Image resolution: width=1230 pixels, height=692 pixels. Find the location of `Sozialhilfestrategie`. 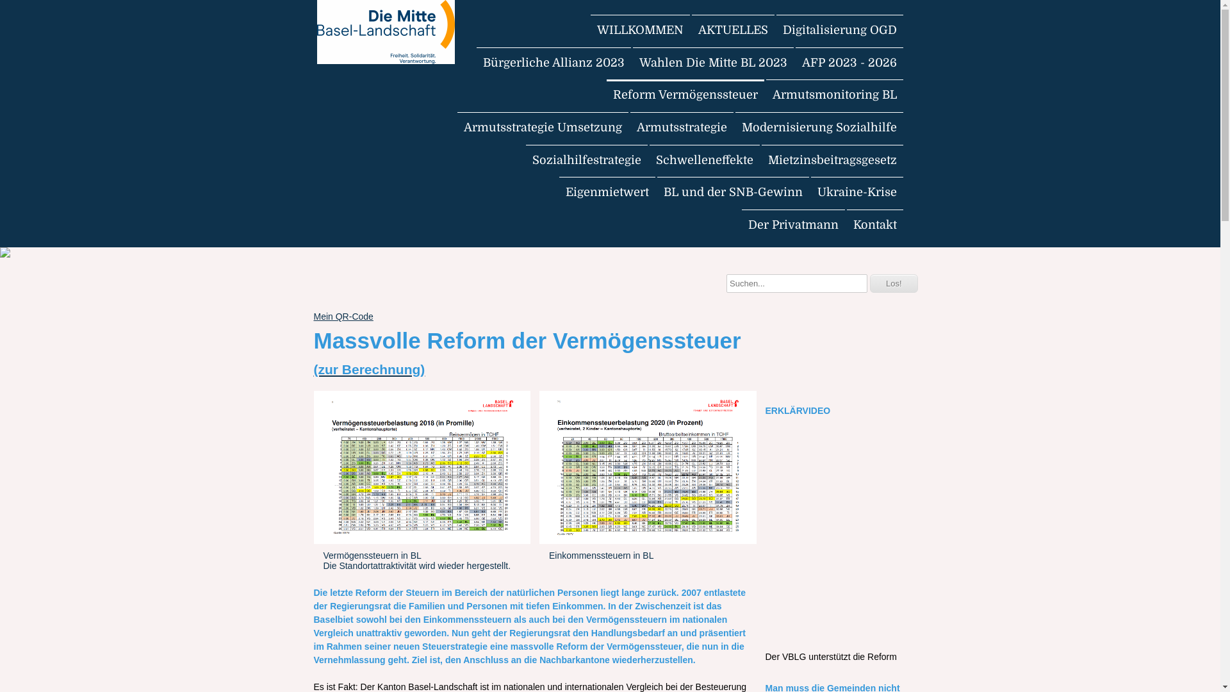

Sozialhilfestrategie is located at coordinates (586, 160).